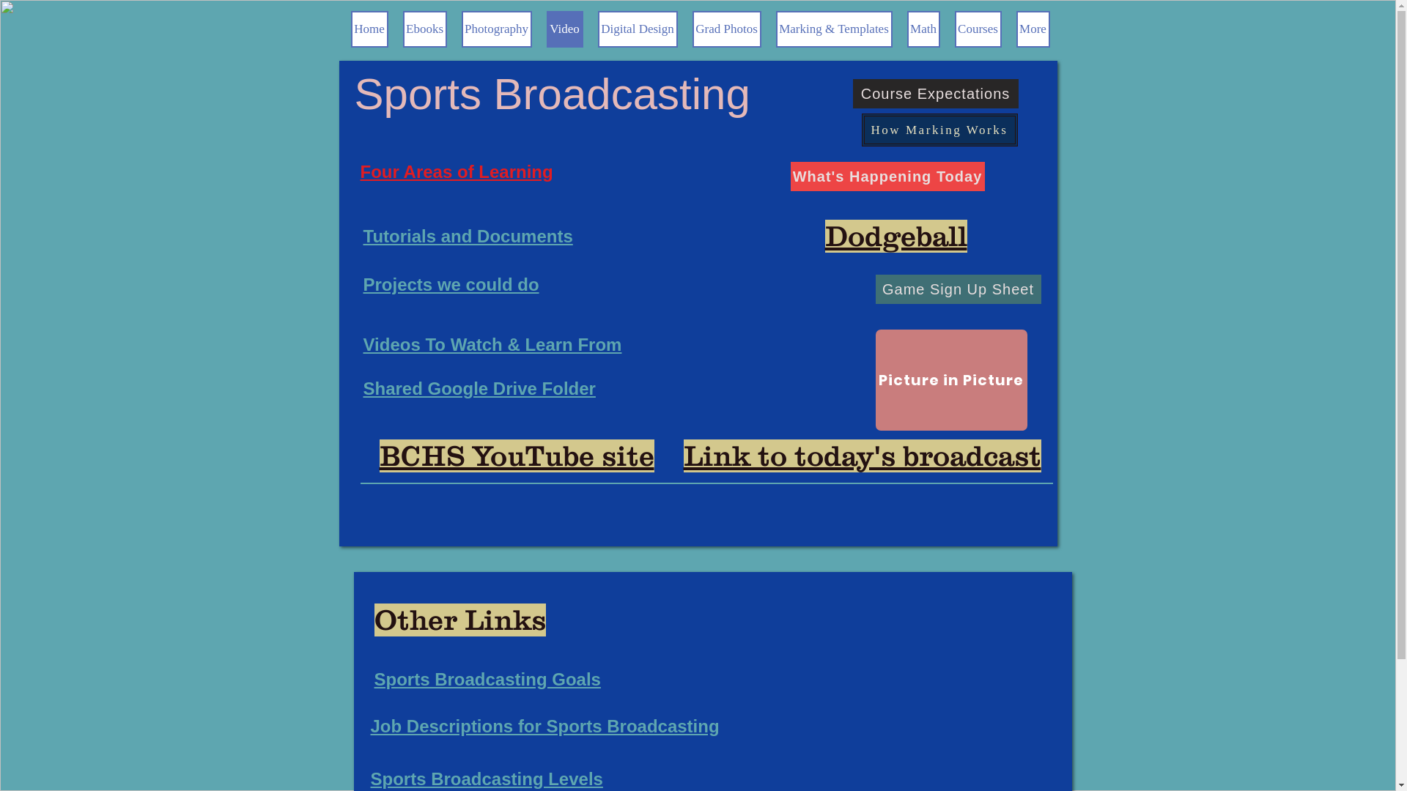  Describe the element at coordinates (978, 29) in the screenshot. I see `Courses` at that location.